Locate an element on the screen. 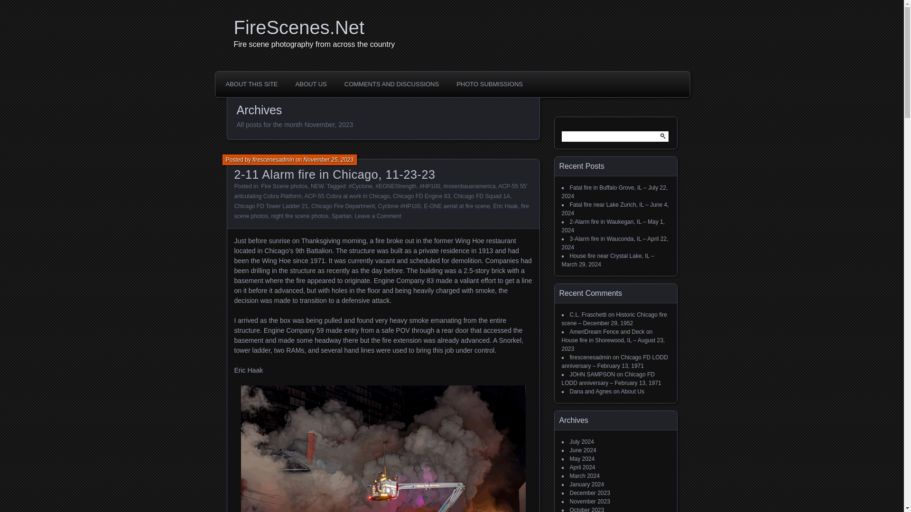  Leave a Comment is located at coordinates (378, 216).